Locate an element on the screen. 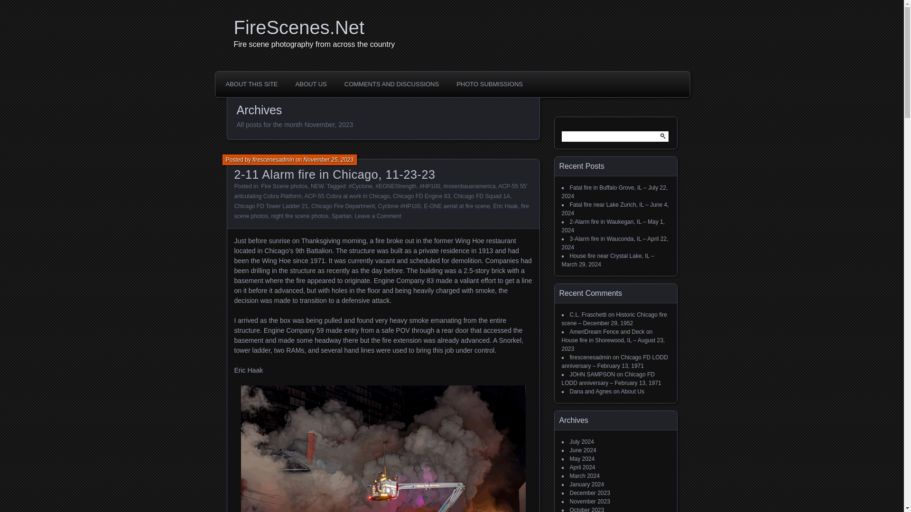  Leave a Comment is located at coordinates (378, 216).